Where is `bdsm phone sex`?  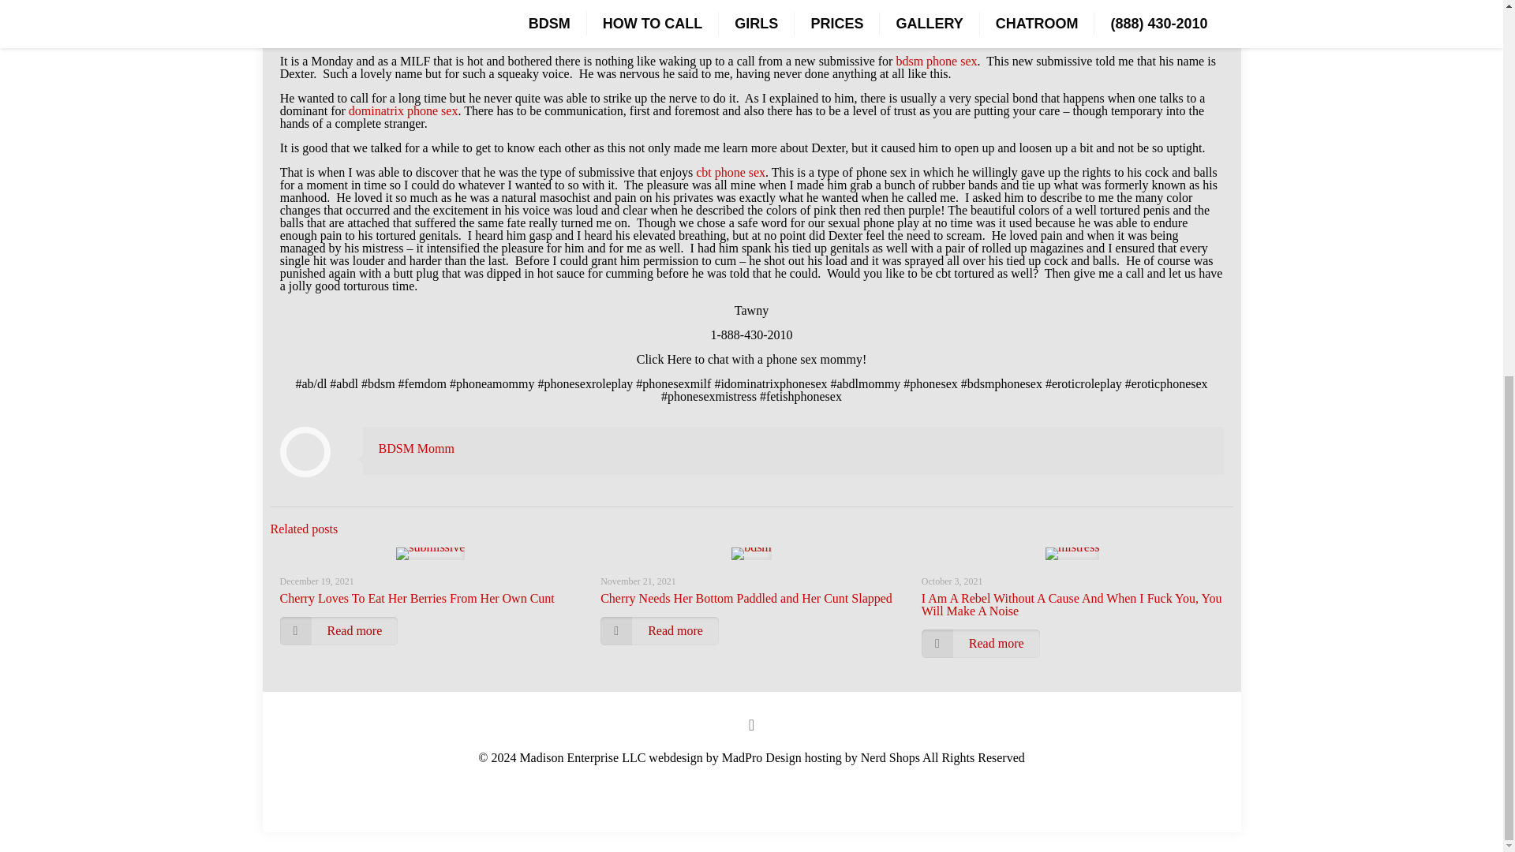
bdsm phone sex is located at coordinates (936, 62).